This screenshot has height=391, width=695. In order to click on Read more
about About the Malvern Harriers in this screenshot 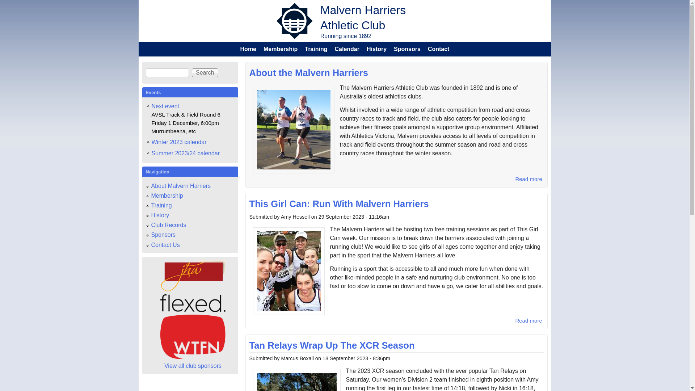, I will do `click(528, 179)`.